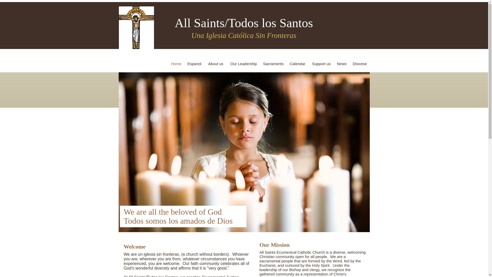 This screenshot has height=277, width=492. Describe the element at coordinates (321, 64) in the screenshot. I see `Support us` at that location.